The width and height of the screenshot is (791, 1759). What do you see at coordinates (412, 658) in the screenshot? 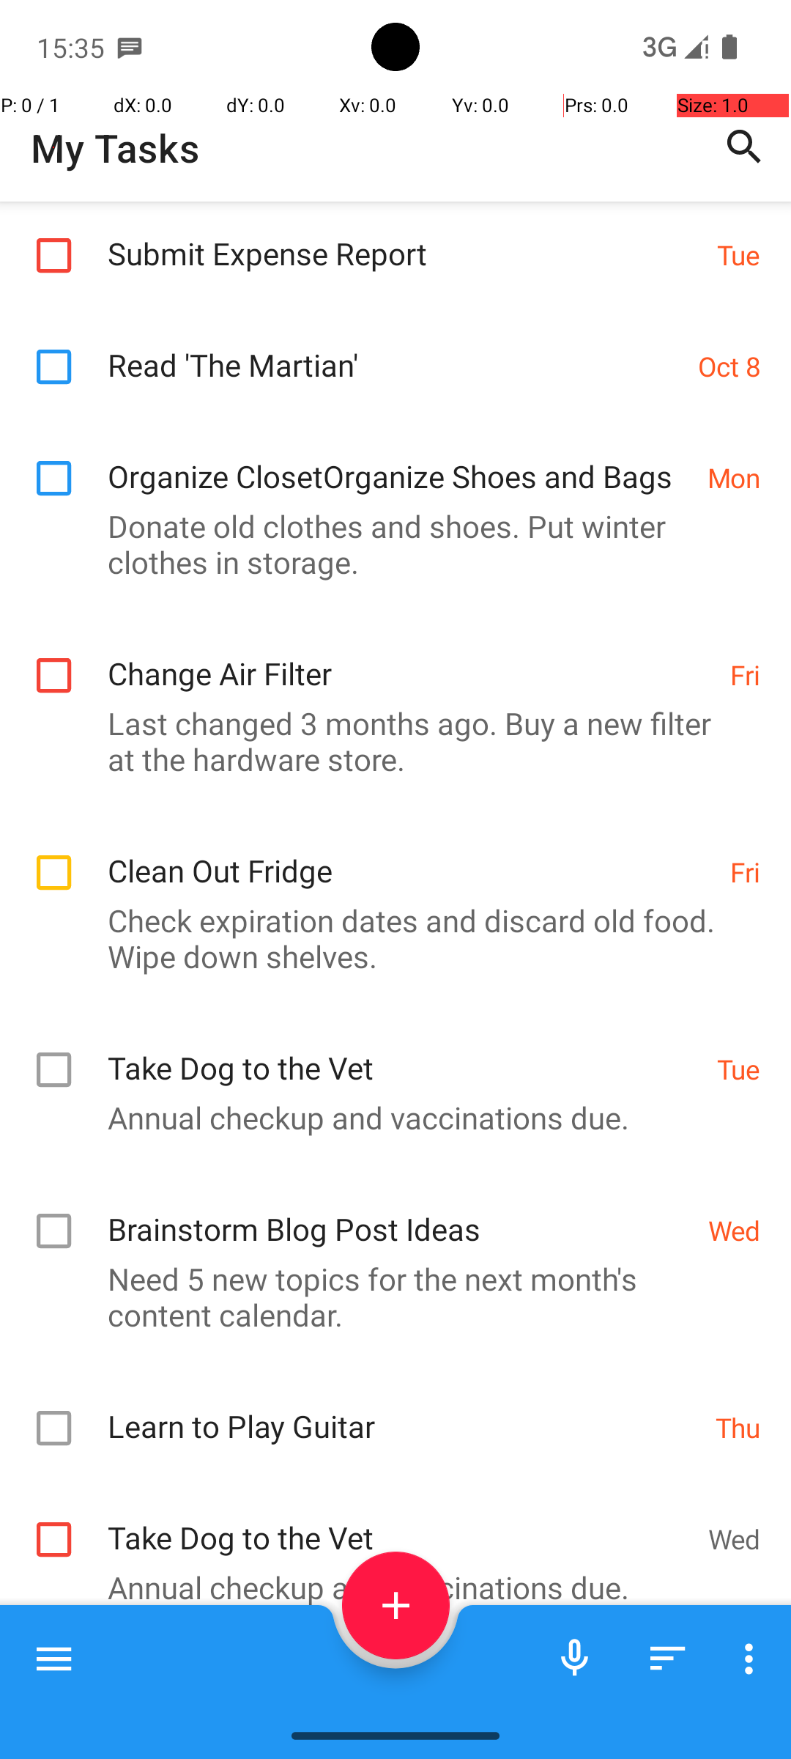
I see `Change Air Filter` at bounding box center [412, 658].